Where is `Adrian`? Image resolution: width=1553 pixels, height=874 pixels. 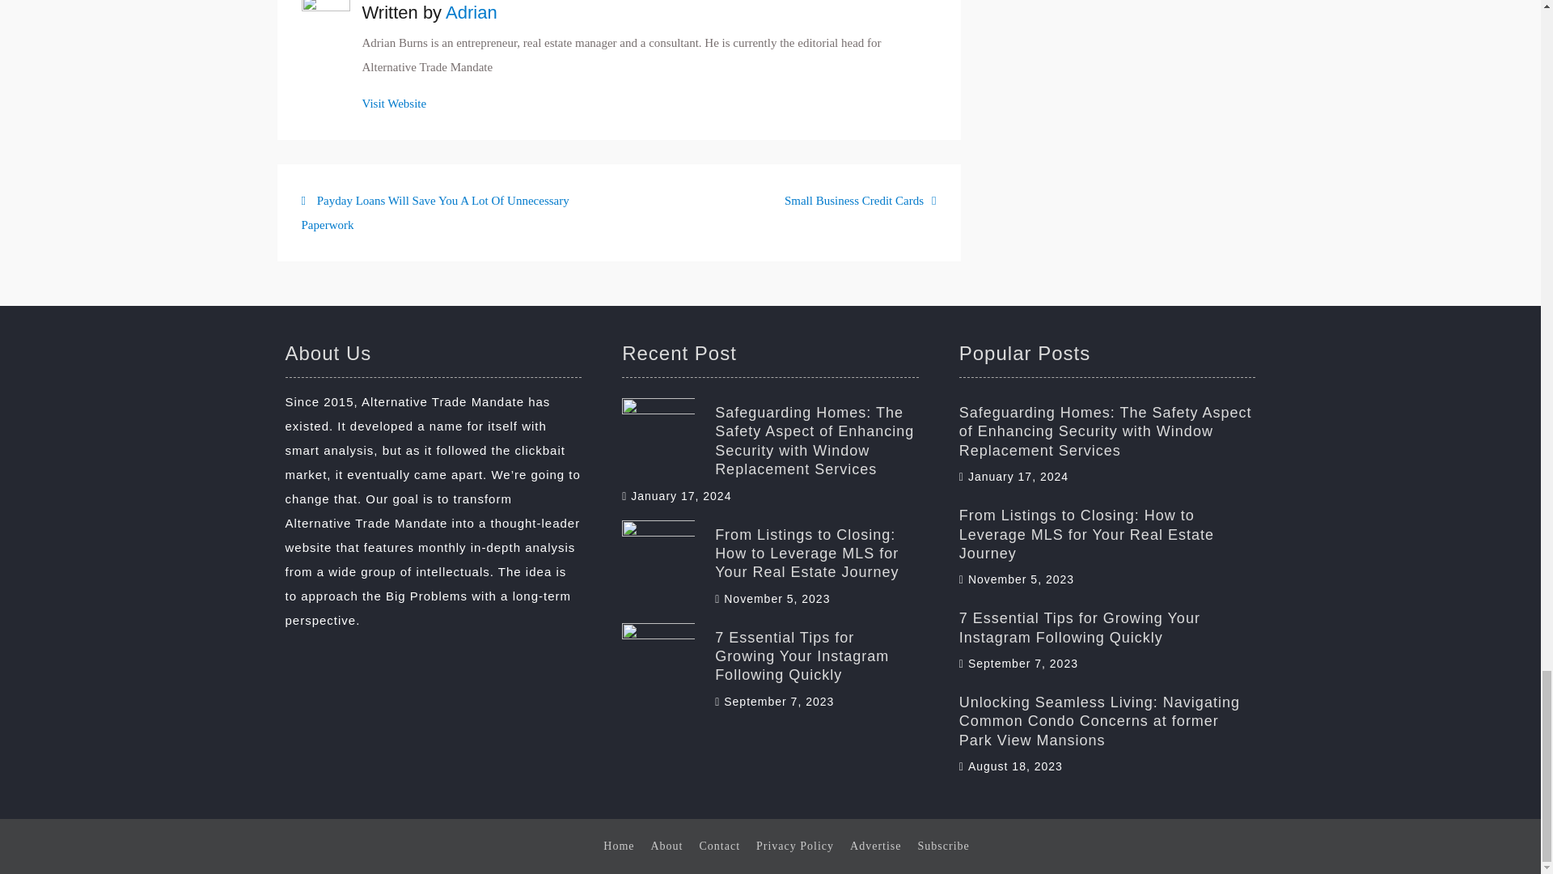
Adrian is located at coordinates (860, 200).